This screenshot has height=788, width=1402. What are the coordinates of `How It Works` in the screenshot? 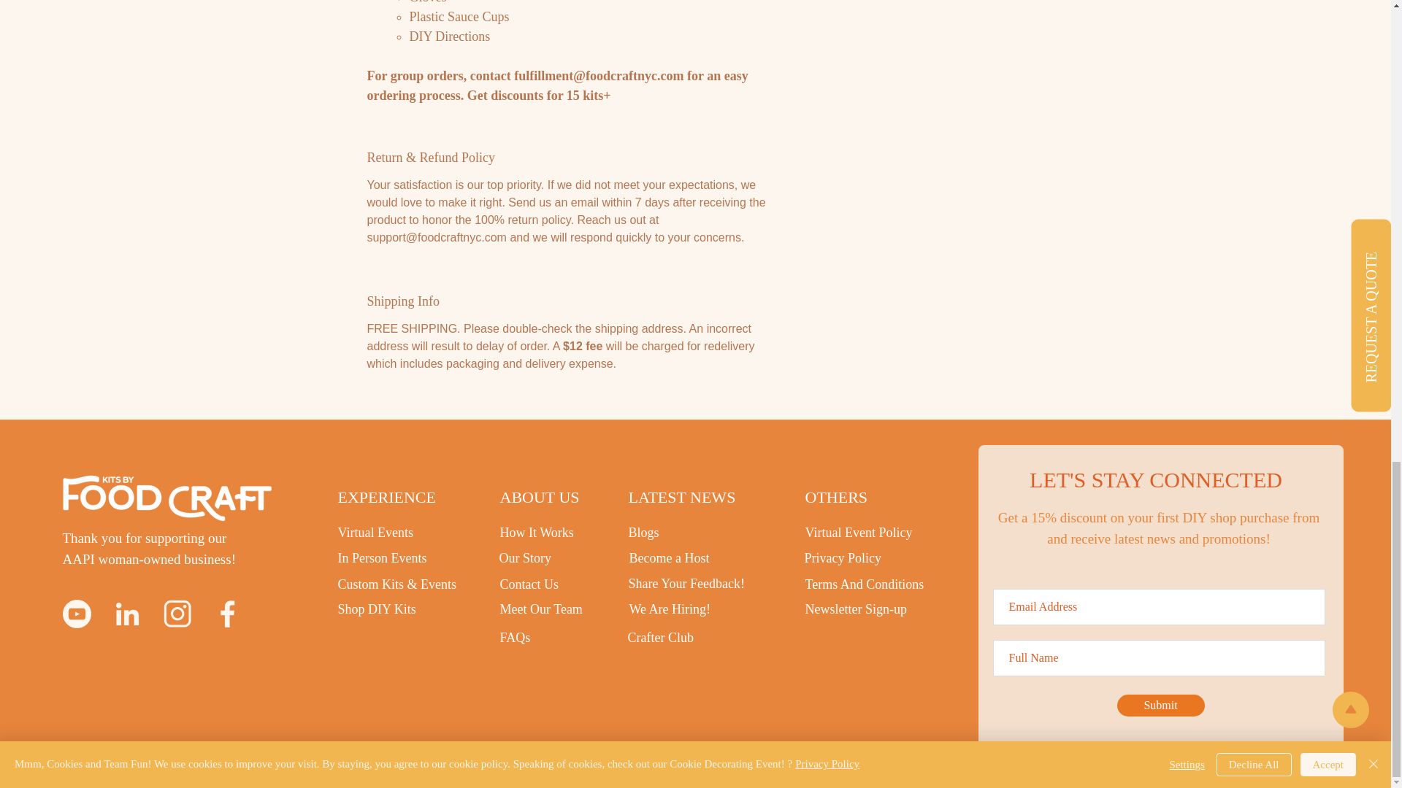 It's located at (536, 533).